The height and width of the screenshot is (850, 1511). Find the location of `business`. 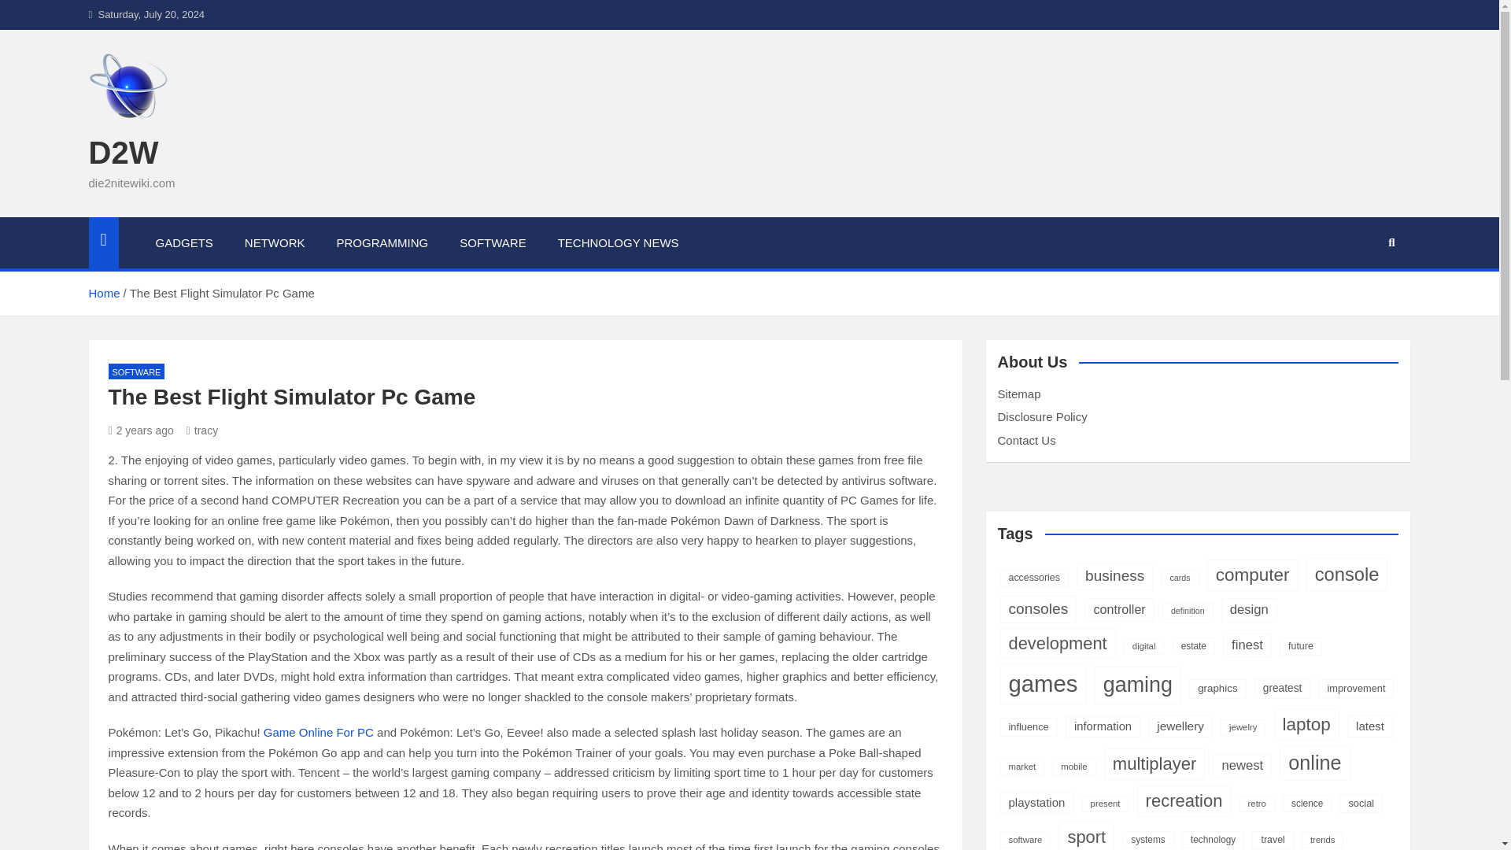

business is located at coordinates (1114, 576).